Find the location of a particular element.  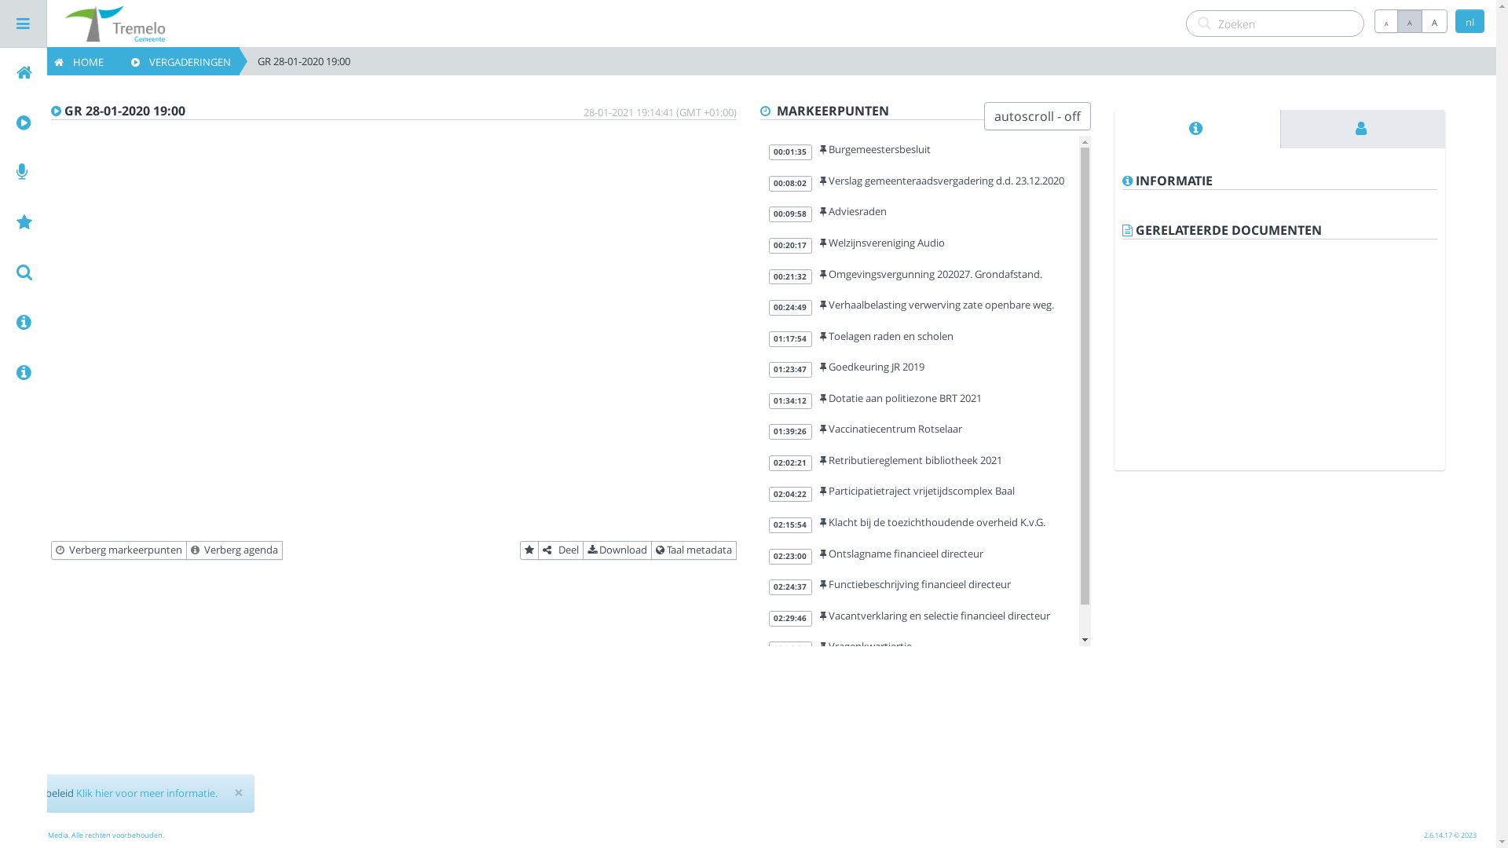

02:29:46
 Vacantverklaring en selectie financieel directeur is located at coordinates (920, 618).